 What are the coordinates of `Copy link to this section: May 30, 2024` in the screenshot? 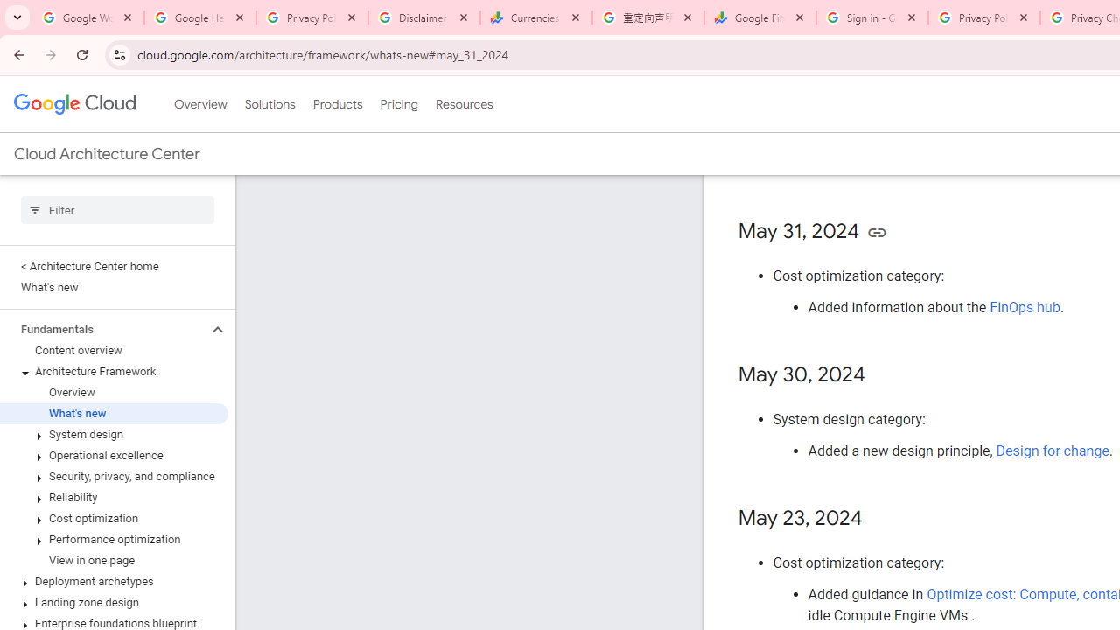 It's located at (882, 375).